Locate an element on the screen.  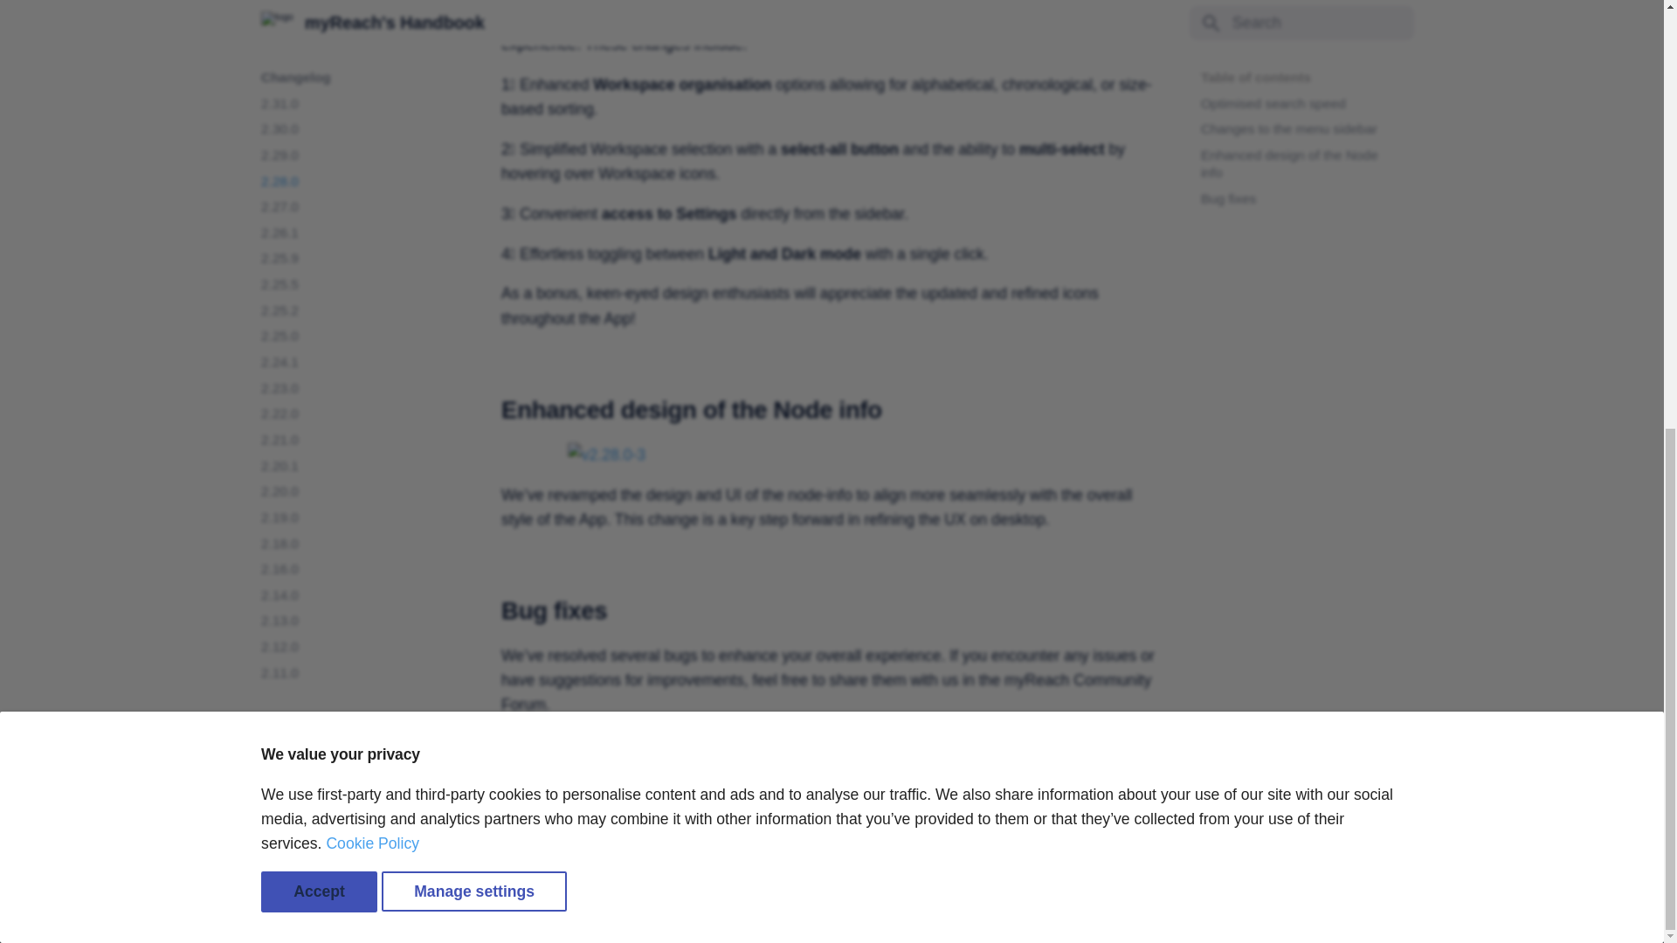
linkedin.com is located at coordinates (1218, 911).